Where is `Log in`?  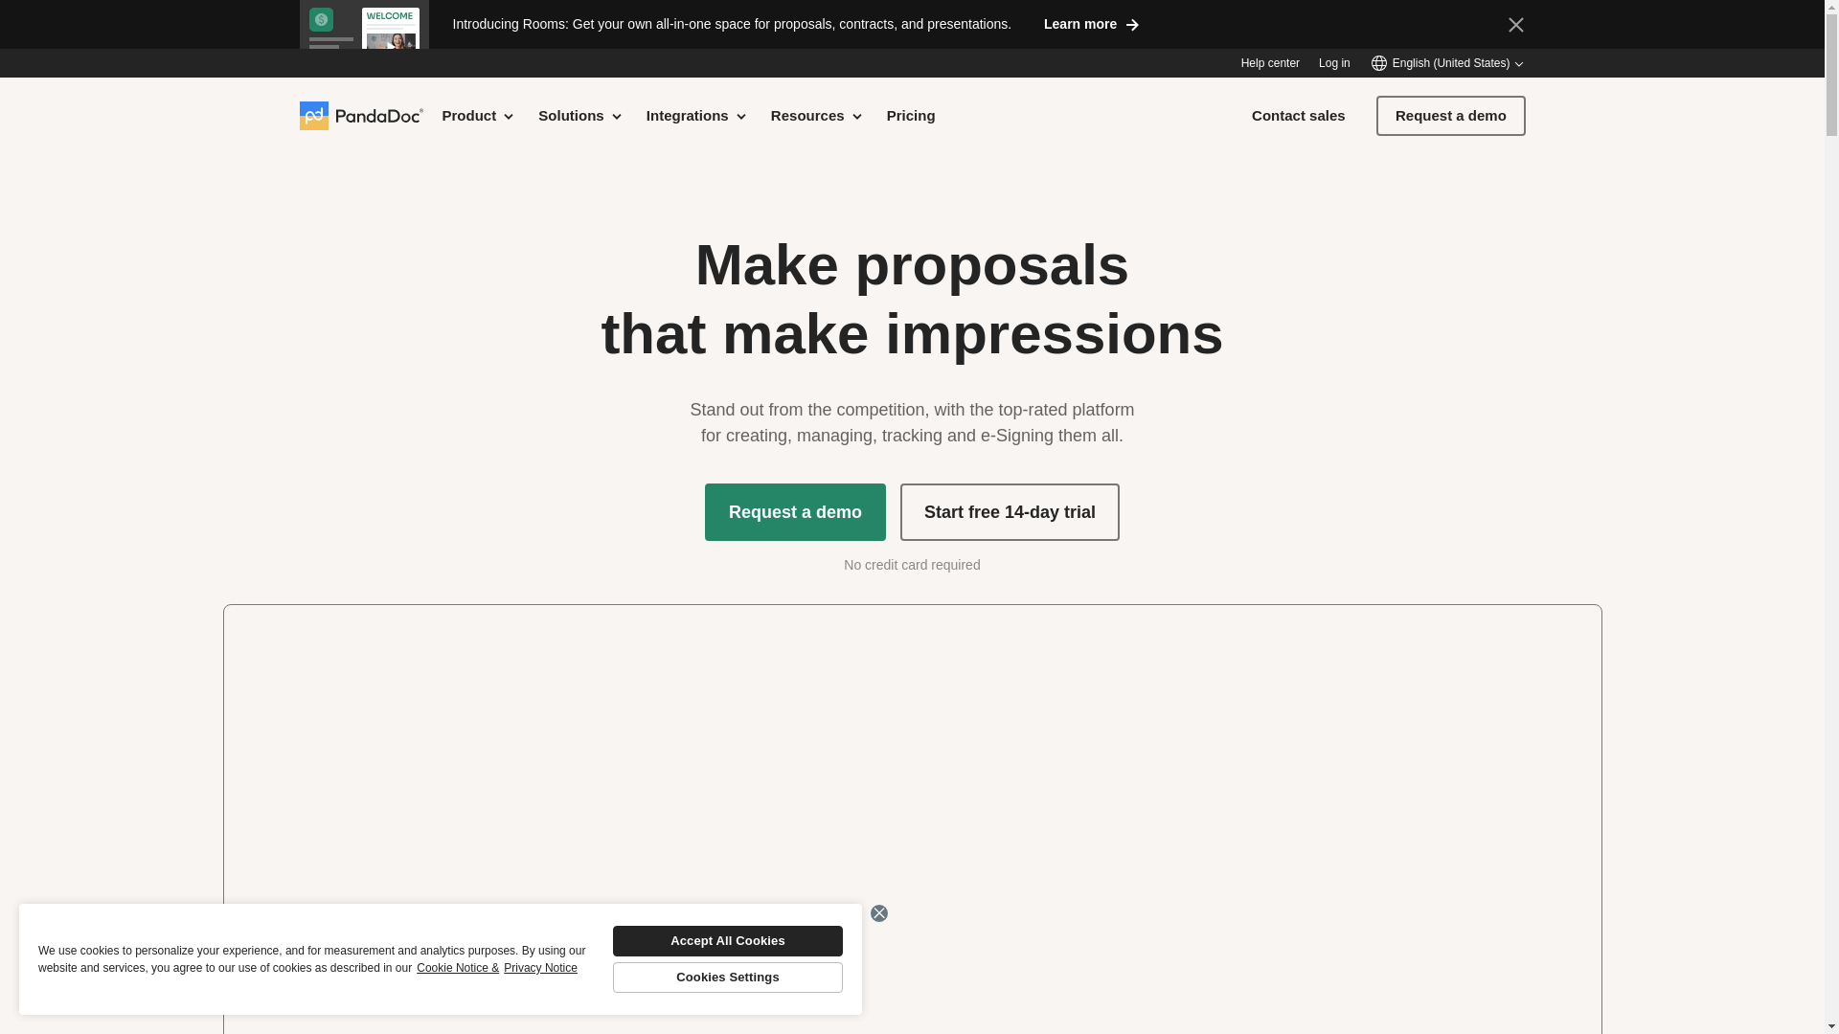 Log in is located at coordinates (1333, 63).